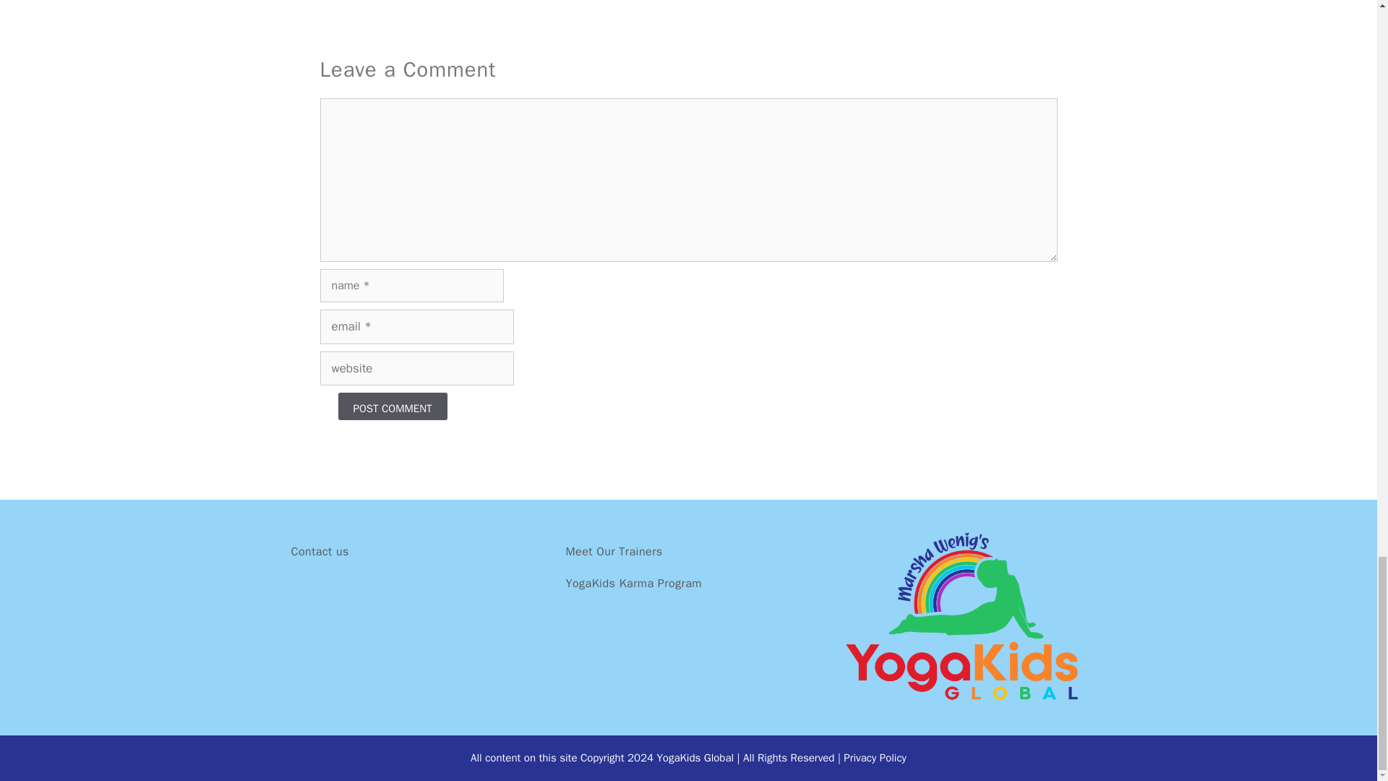 Image resolution: width=1388 pixels, height=781 pixels. I want to click on YogaKids Karma Program, so click(633, 583).